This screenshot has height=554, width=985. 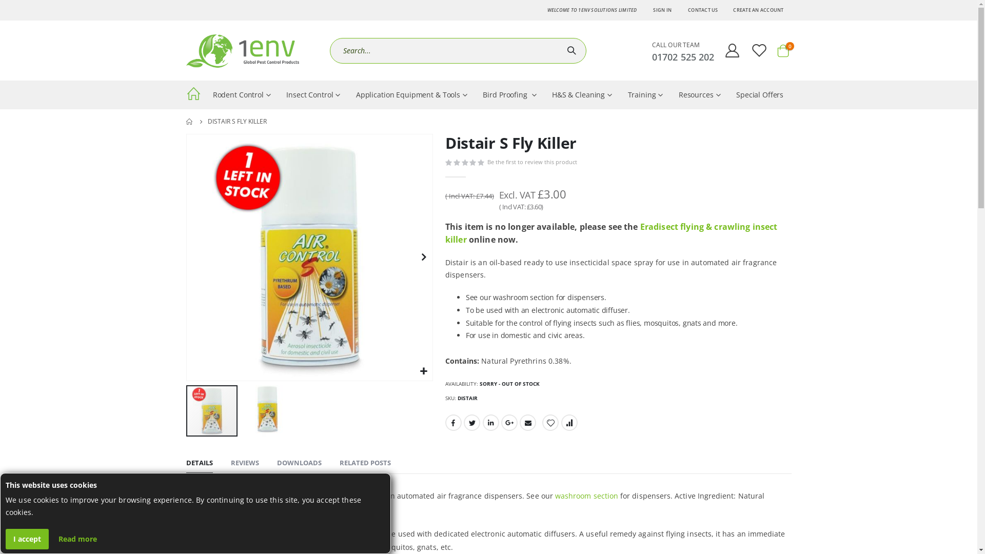 I want to click on H&S & Cleaning, so click(x=582, y=95).